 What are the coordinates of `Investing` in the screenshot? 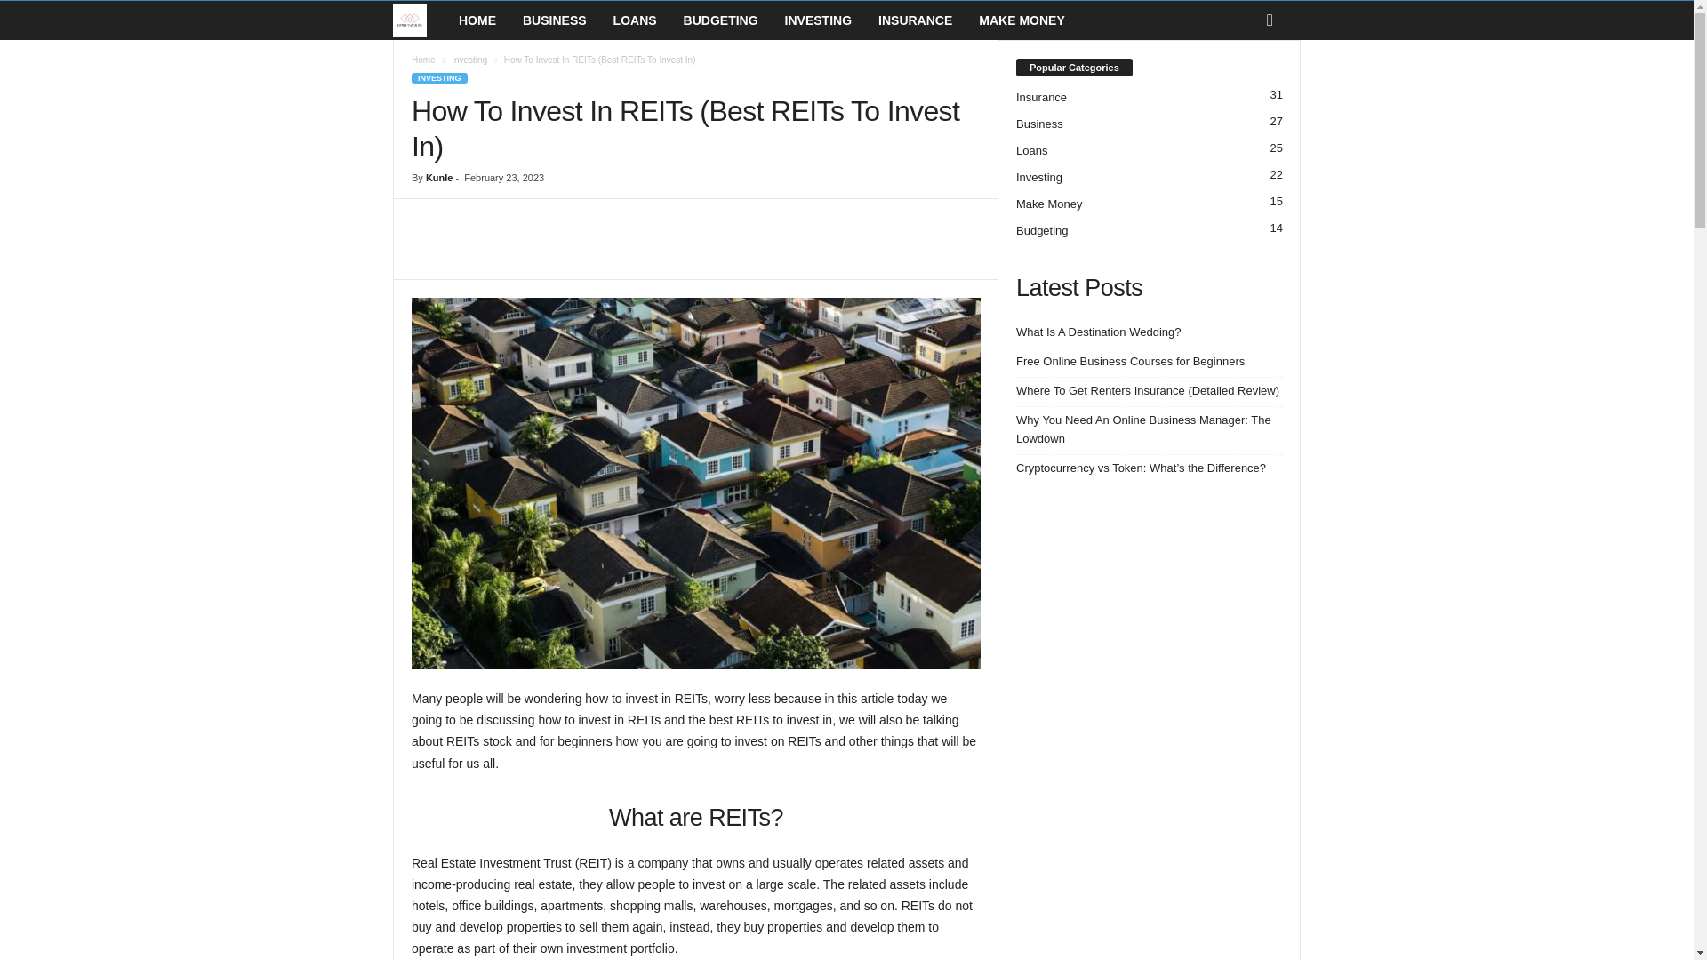 It's located at (469, 60).